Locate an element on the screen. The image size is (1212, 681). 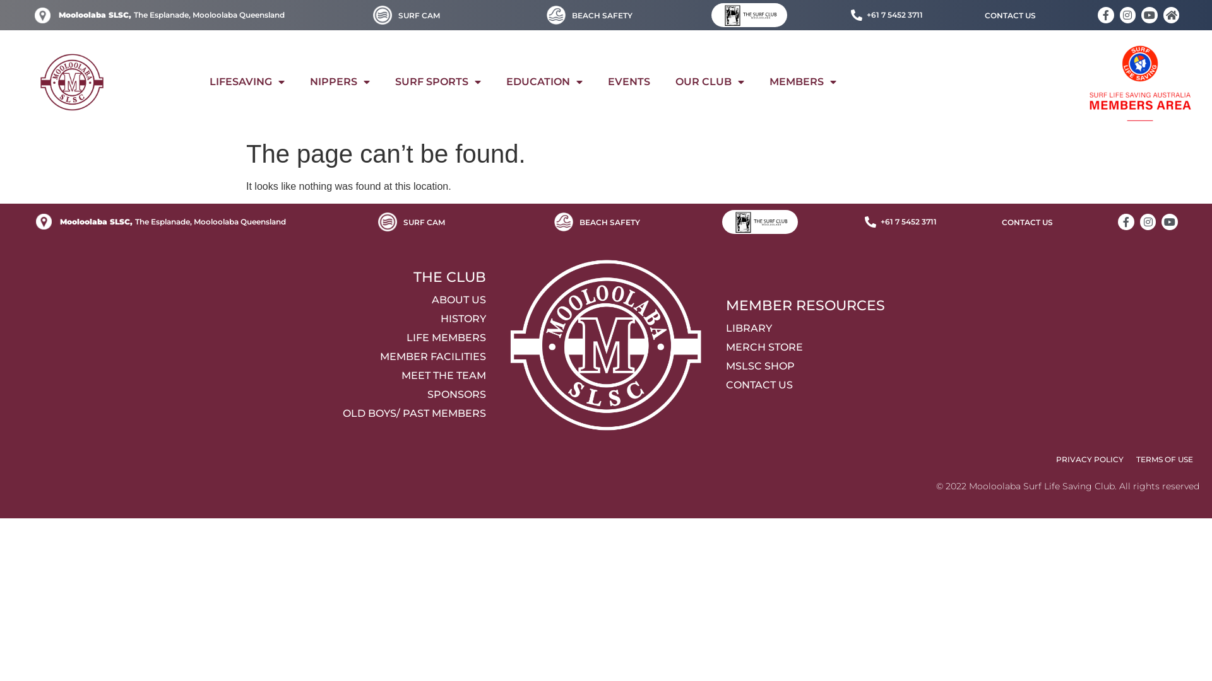
BEACH SAFETY is located at coordinates (610, 223).